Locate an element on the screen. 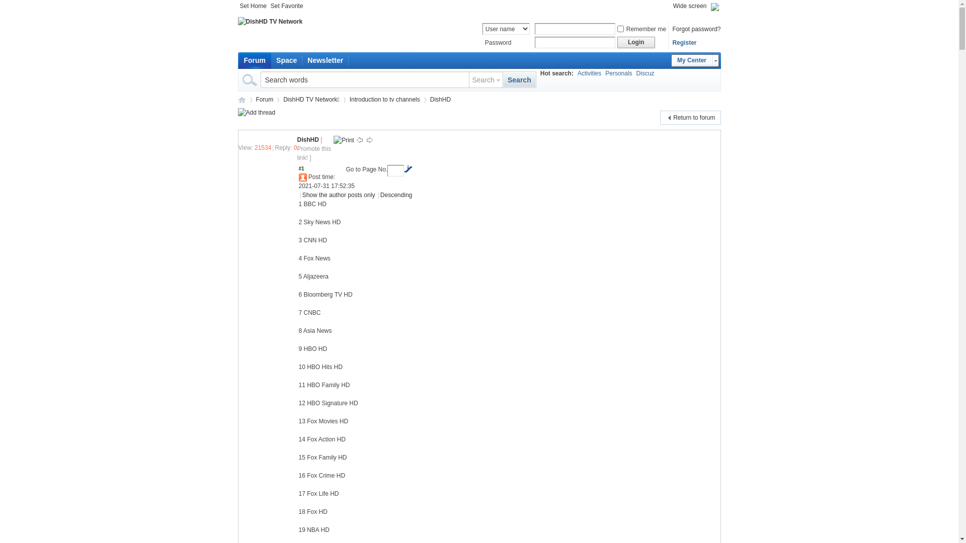 Image resolution: width=966 pixels, height=543 pixels. Personals is located at coordinates (619, 73).